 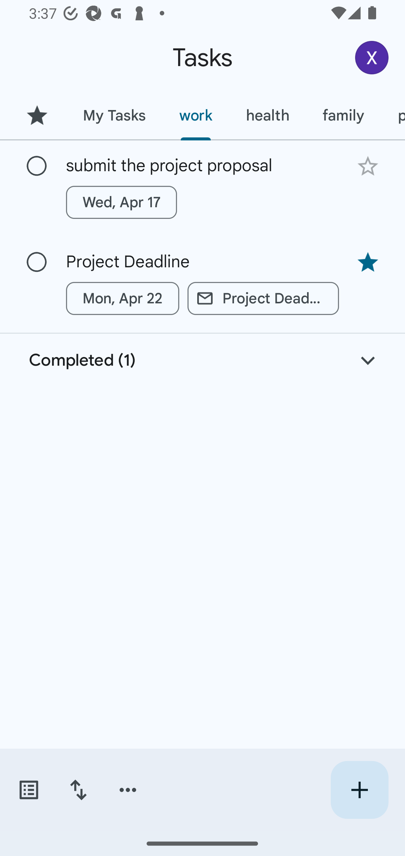 I want to click on Mark as complete, so click(x=37, y=166).